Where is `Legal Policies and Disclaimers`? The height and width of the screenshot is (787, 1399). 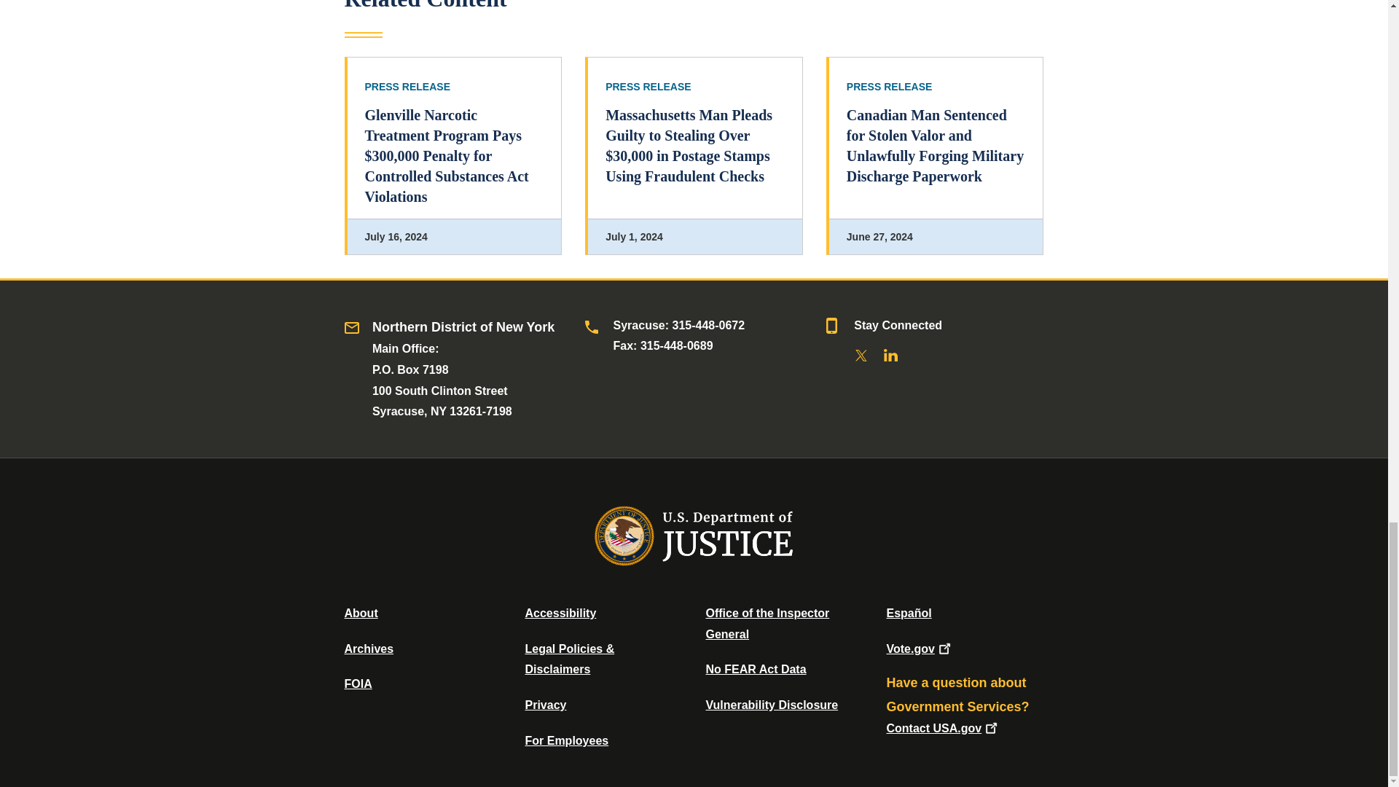 Legal Policies and Disclaimers is located at coordinates (569, 659).